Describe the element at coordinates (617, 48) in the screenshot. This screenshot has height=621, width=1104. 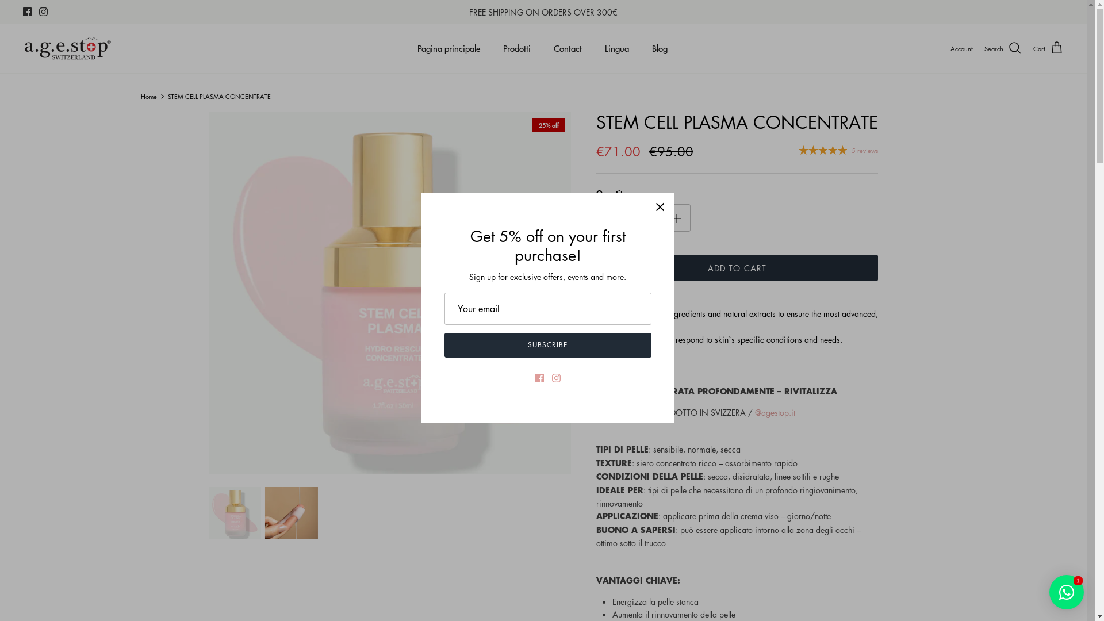
I see `Lingua` at that location.